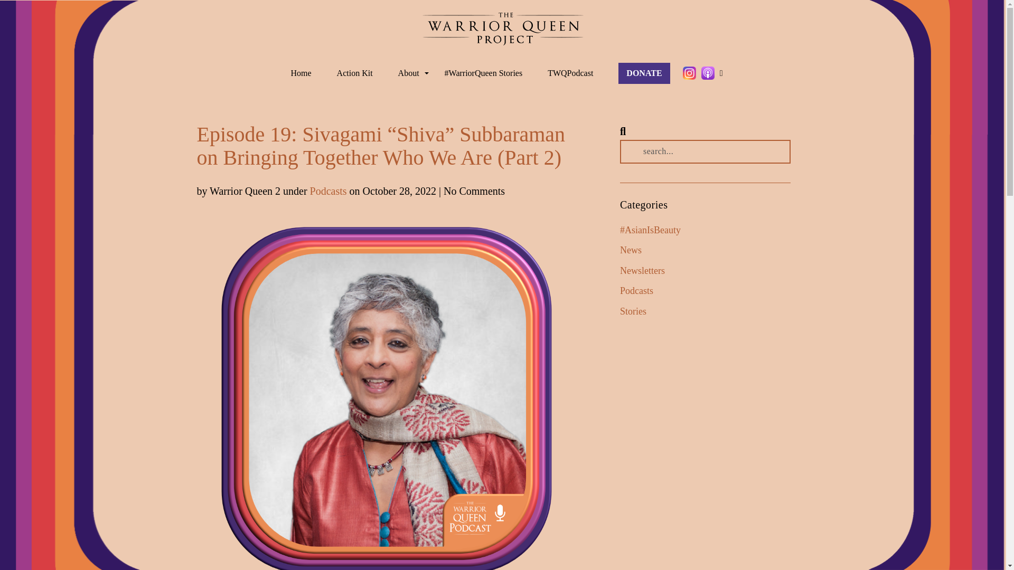 Image resolution: width=1014 pixels, height=570 pixels. Describe the element at coordinates (409, 73) in the screenshot. I see `About` at that location.